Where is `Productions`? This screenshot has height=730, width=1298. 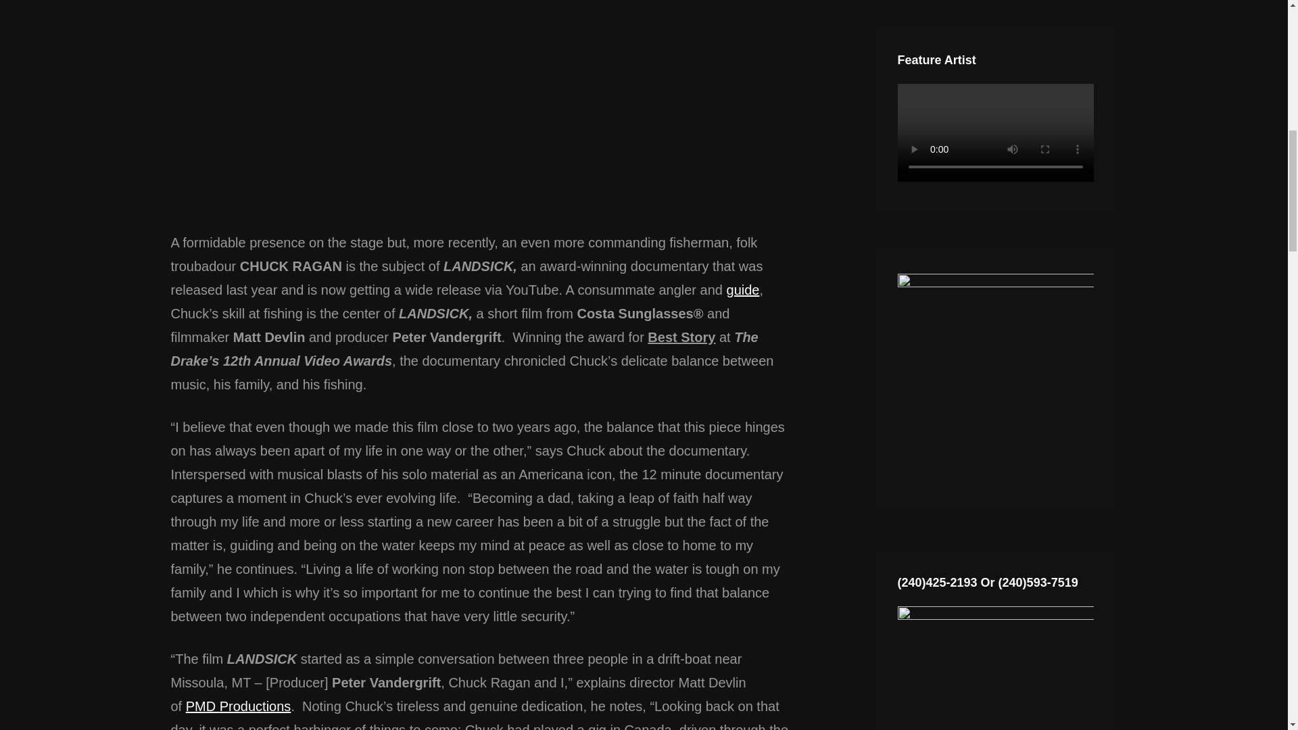 Productions is located at coordinates (255, 706).